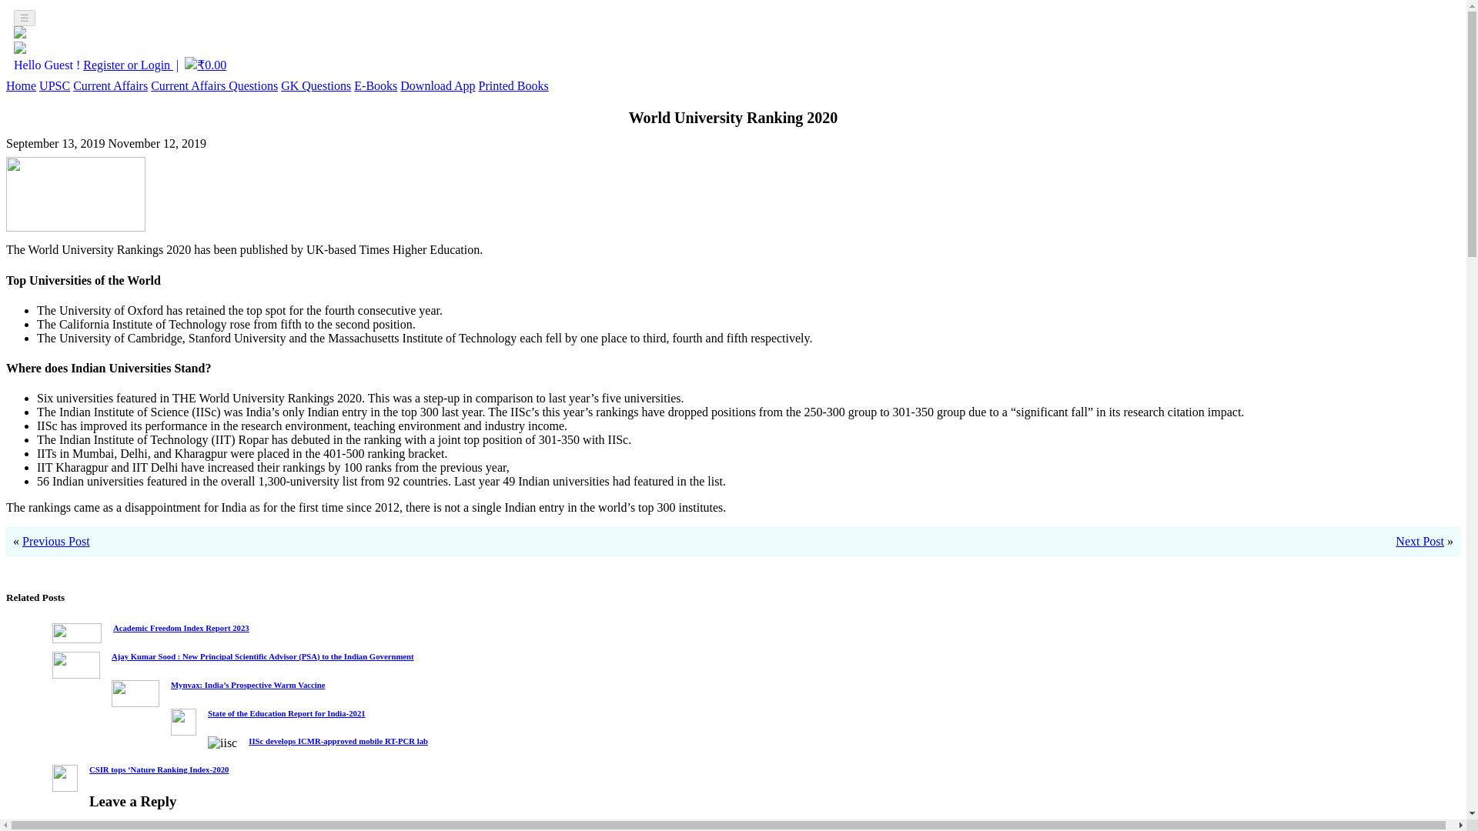 The width and height of the screenshot is (1478, 831). Describe the element at coordinates (513, 85) in the screenshot. I see `Printed Books` at that location.